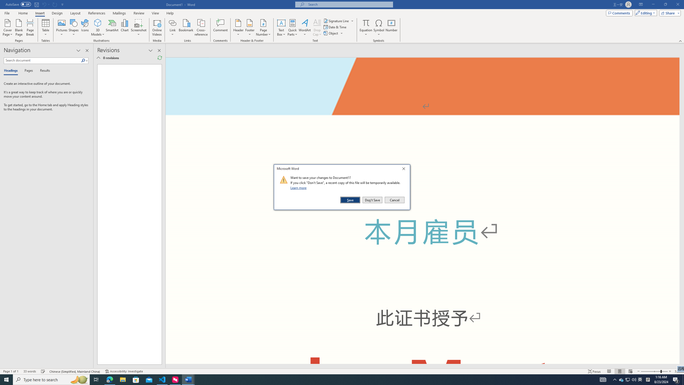 This screenshot has width=684, height=385. What do you see at coordinates (110, 380) in the screenshot?
I see `Microsoft Edge - 1 running window` at bounding box center [110, 380].